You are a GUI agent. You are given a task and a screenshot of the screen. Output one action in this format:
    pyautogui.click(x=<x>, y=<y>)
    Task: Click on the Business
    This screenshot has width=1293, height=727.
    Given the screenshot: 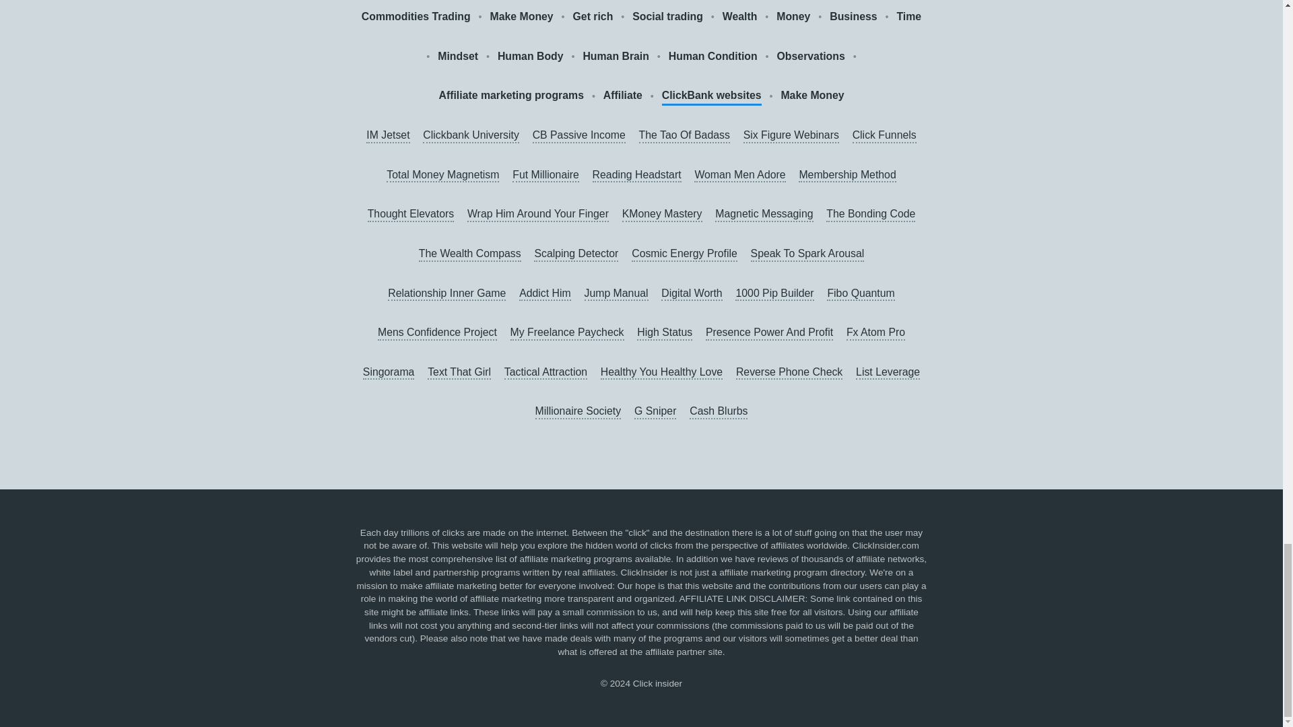 What is the action you would take?
    pyautogui.click(x=853, y=16)
    